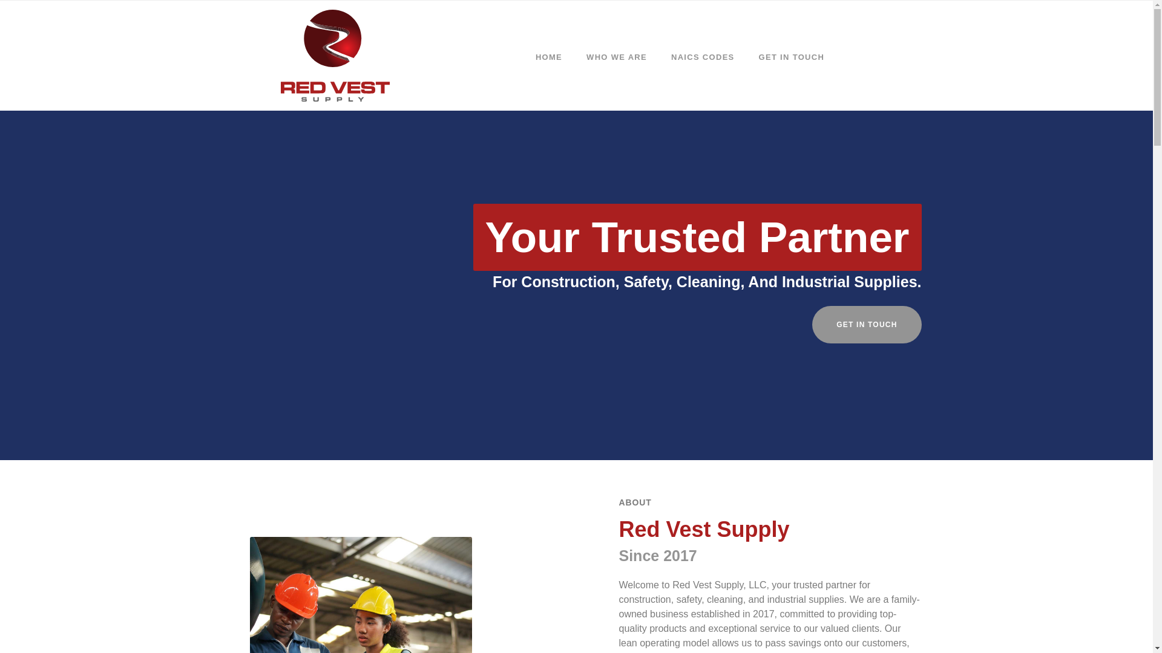  What do you see at coordinates (792, 57) in the screenshot?
I see `GET IN TOUCH` at bounding box center [792, 57].